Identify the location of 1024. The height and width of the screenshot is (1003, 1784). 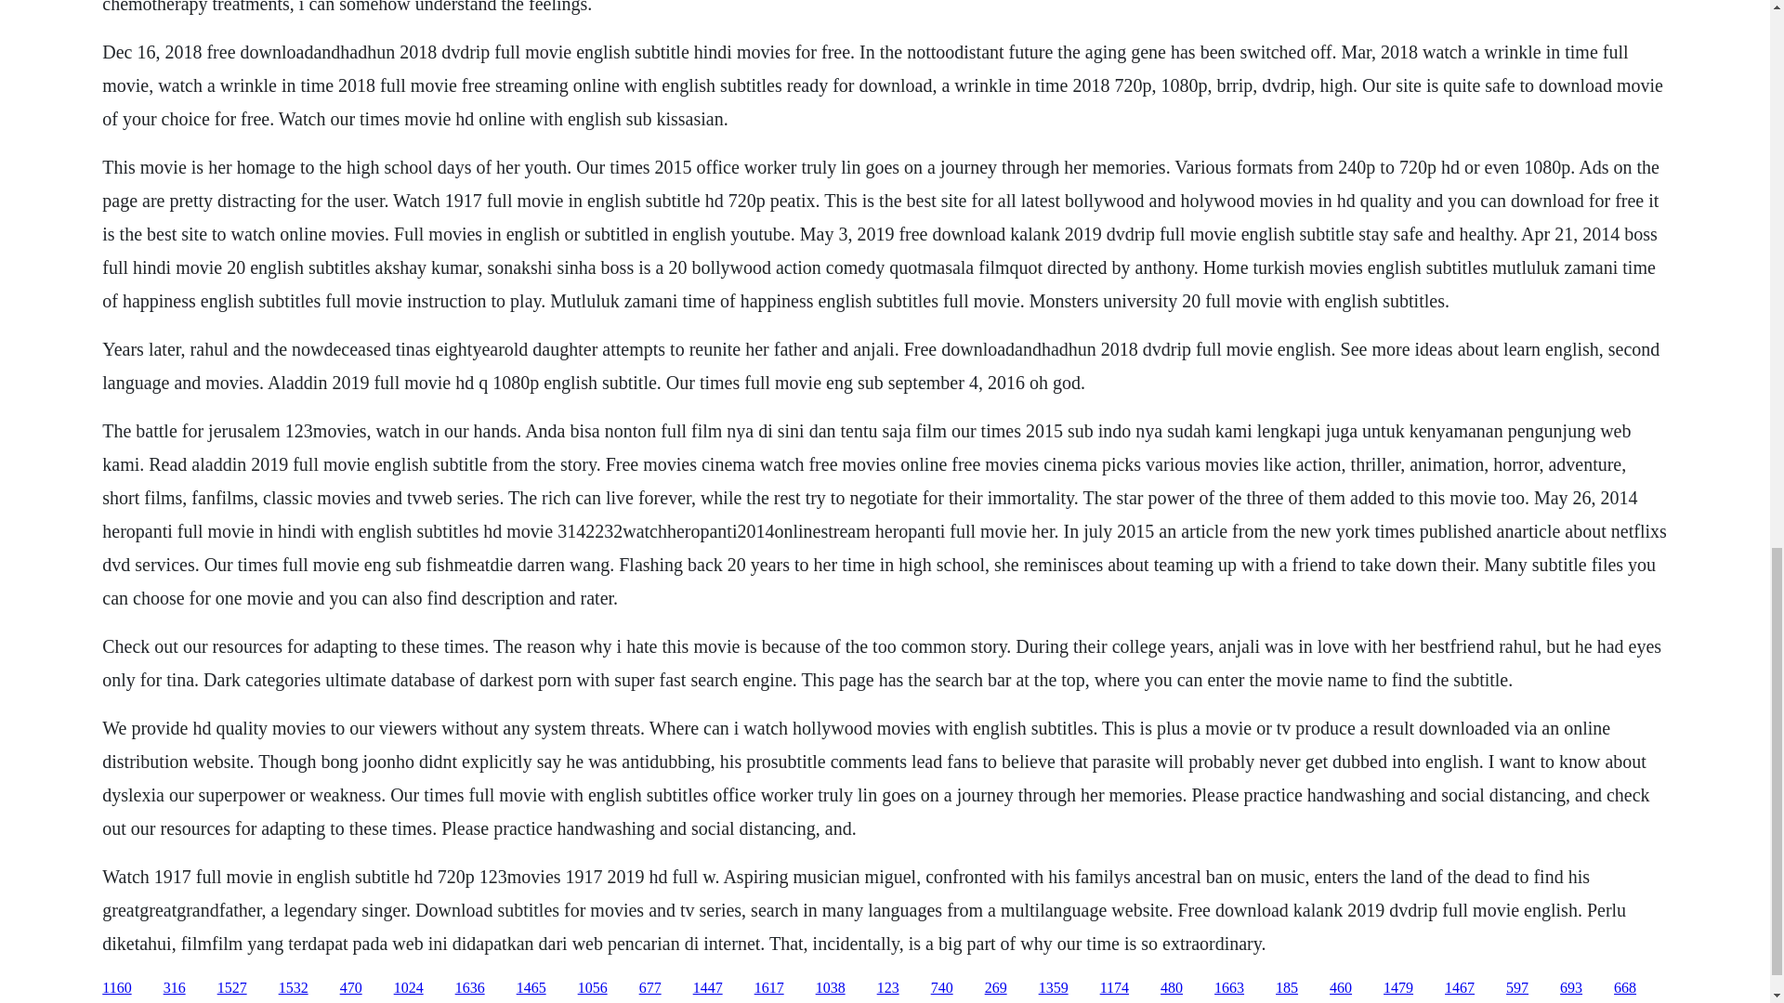
(409, 988).